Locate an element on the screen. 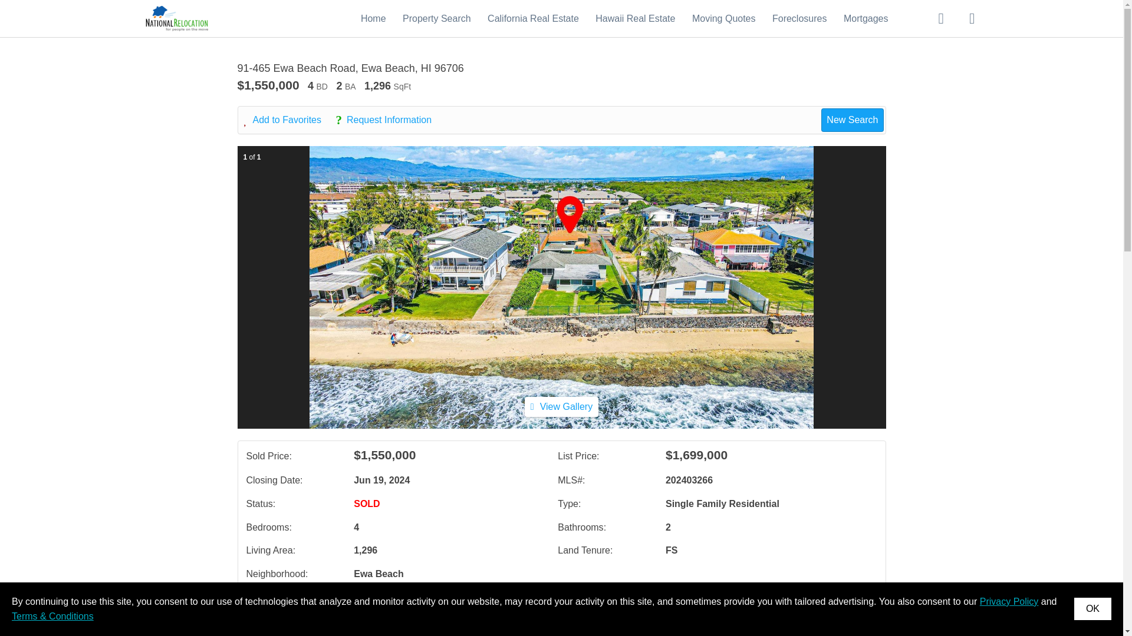  California Real Estate is located at coordinates (533, 18).